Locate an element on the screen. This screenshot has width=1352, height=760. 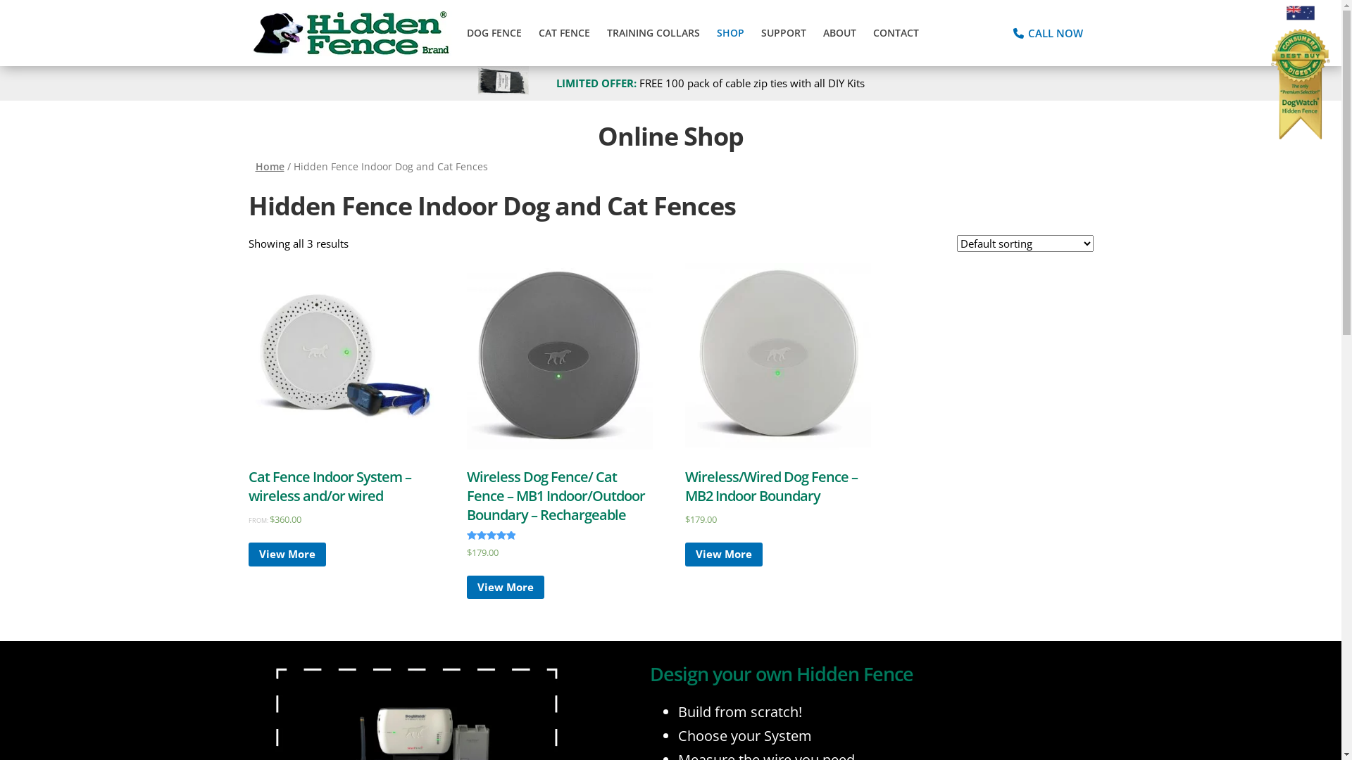
SHOP is located at coordinates (731, 33).